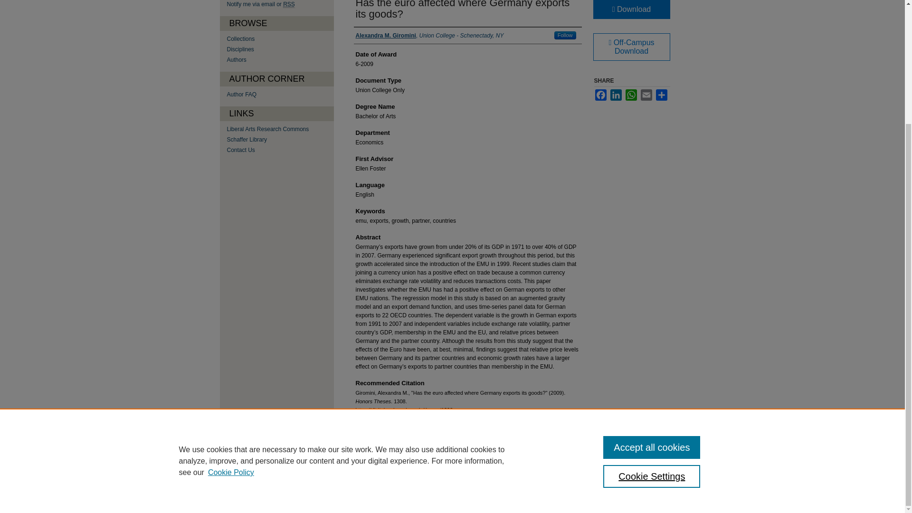 The width and height of the screenshot is (912, 513). I want to click on Browse by Disciplines, so click(280, 49).